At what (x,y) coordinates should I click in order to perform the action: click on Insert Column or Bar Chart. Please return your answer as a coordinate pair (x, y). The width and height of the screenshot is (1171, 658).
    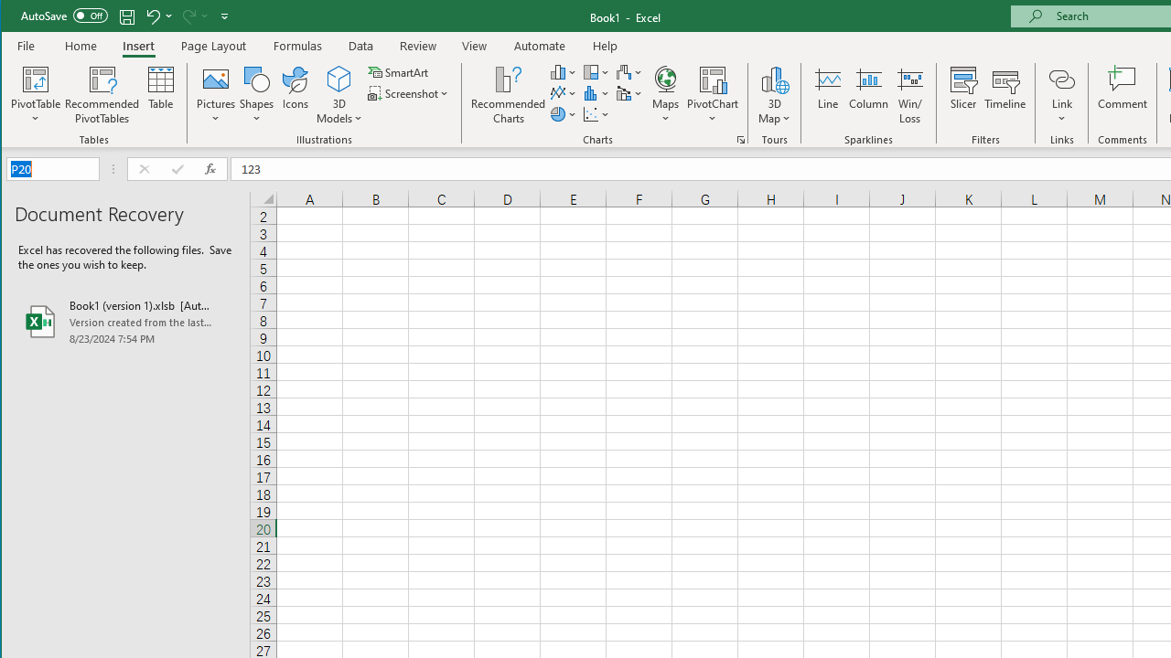
    Looking at the image, I should click on (564, 71).